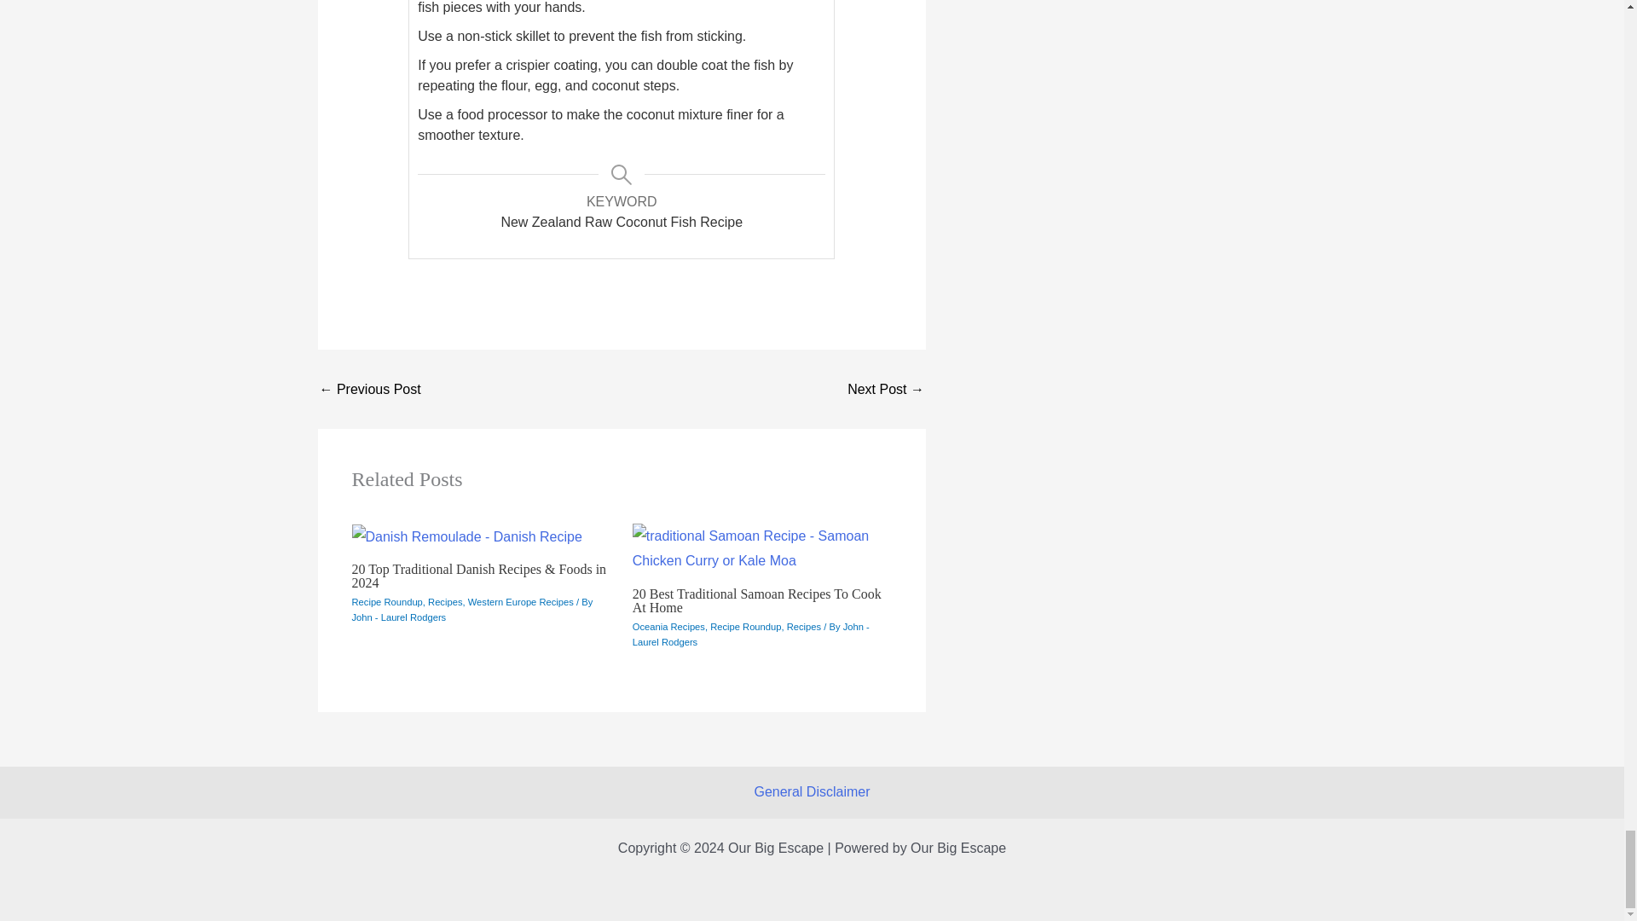  Describe the element at coordinates (398, 617) in the screenshot. I see `View all posts by John - Laurel Rodgers` at that location.